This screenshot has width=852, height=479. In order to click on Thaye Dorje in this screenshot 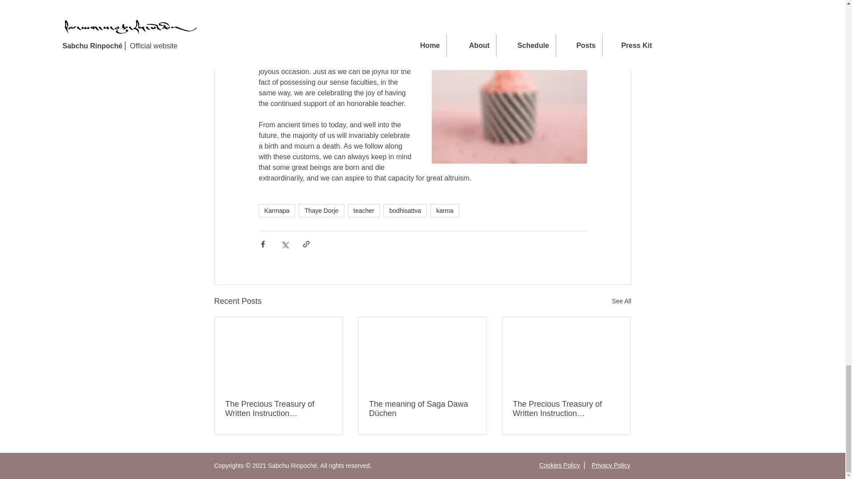, I will do `click(321, 211)`.